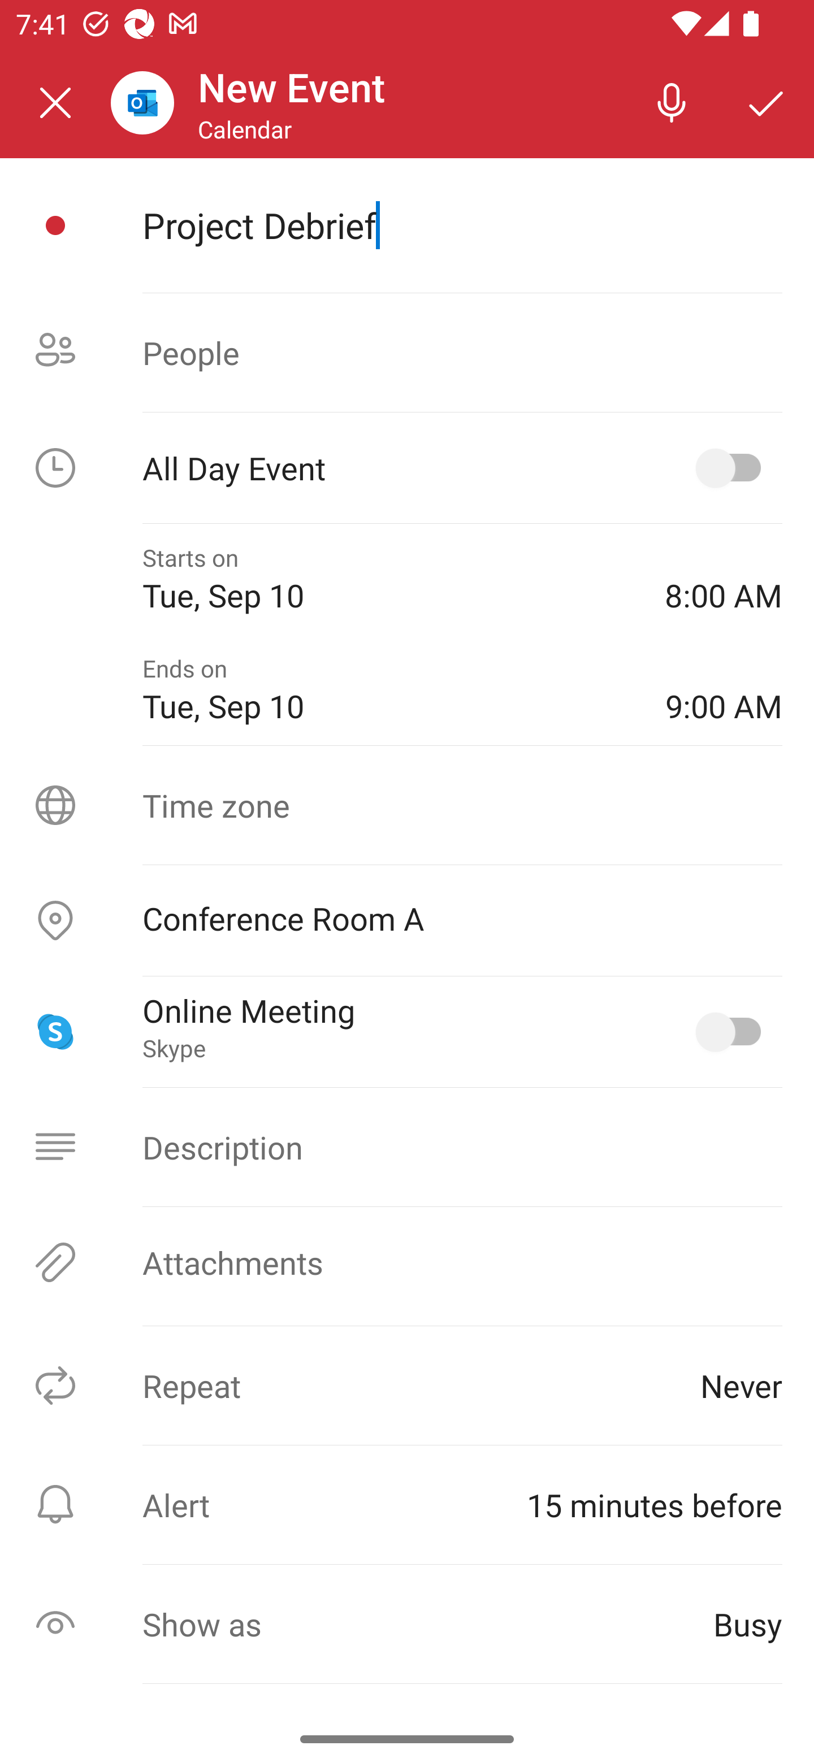  What do you see at coordinates (388, 579) in the screenshot?
I see `Starts on Tue, Sep 10` at bounding box center [388, 579].